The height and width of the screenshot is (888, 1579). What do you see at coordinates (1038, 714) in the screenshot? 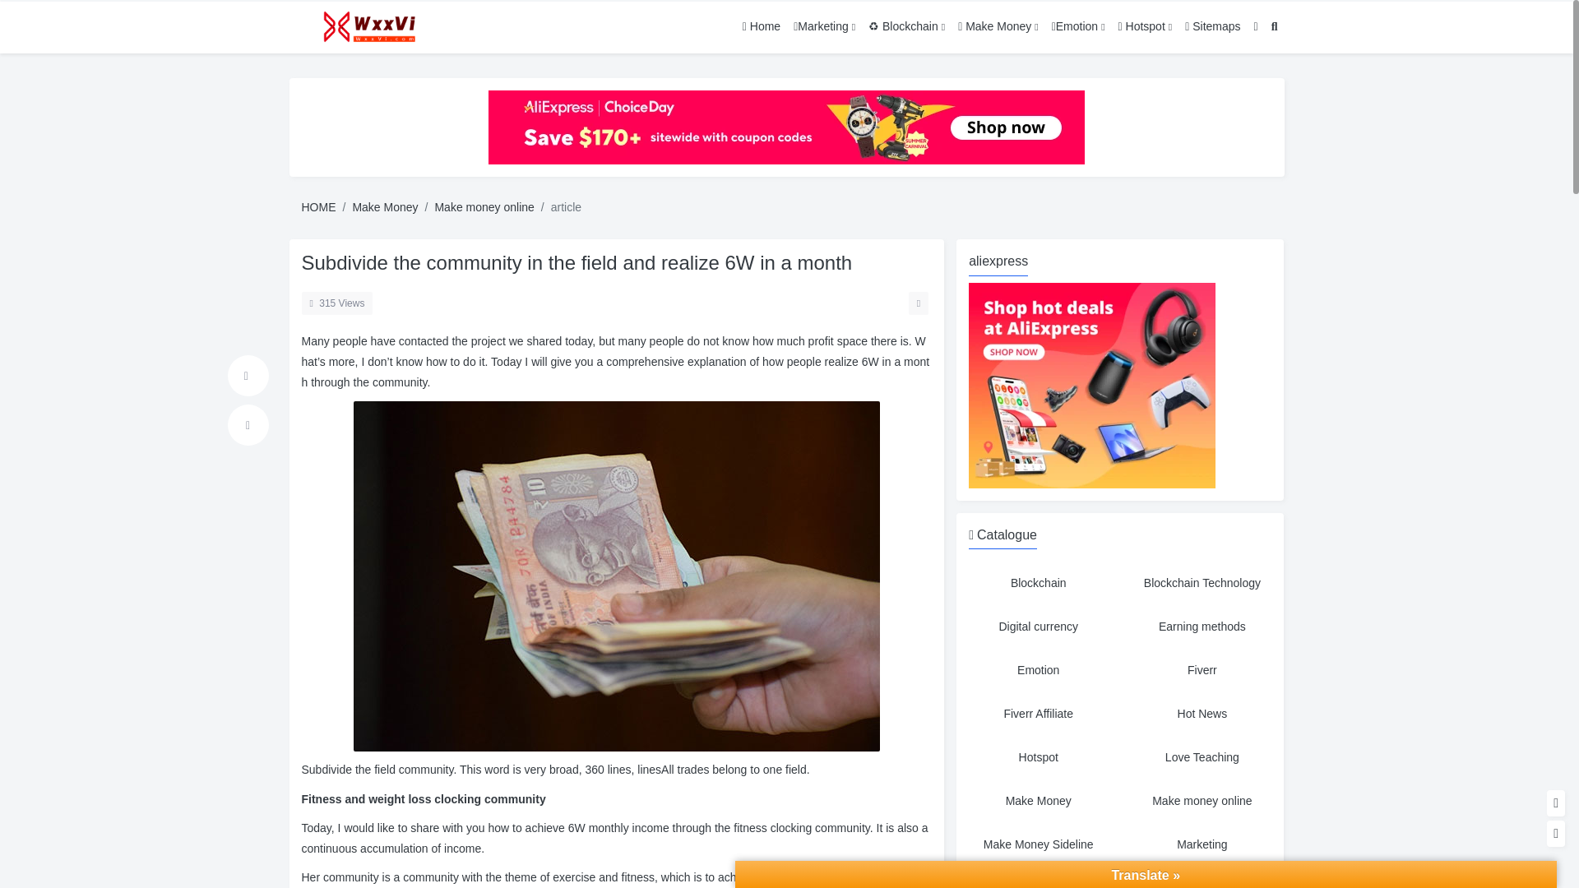
I see `Fiverr Affiliate` at bounding box center [1038, 714].